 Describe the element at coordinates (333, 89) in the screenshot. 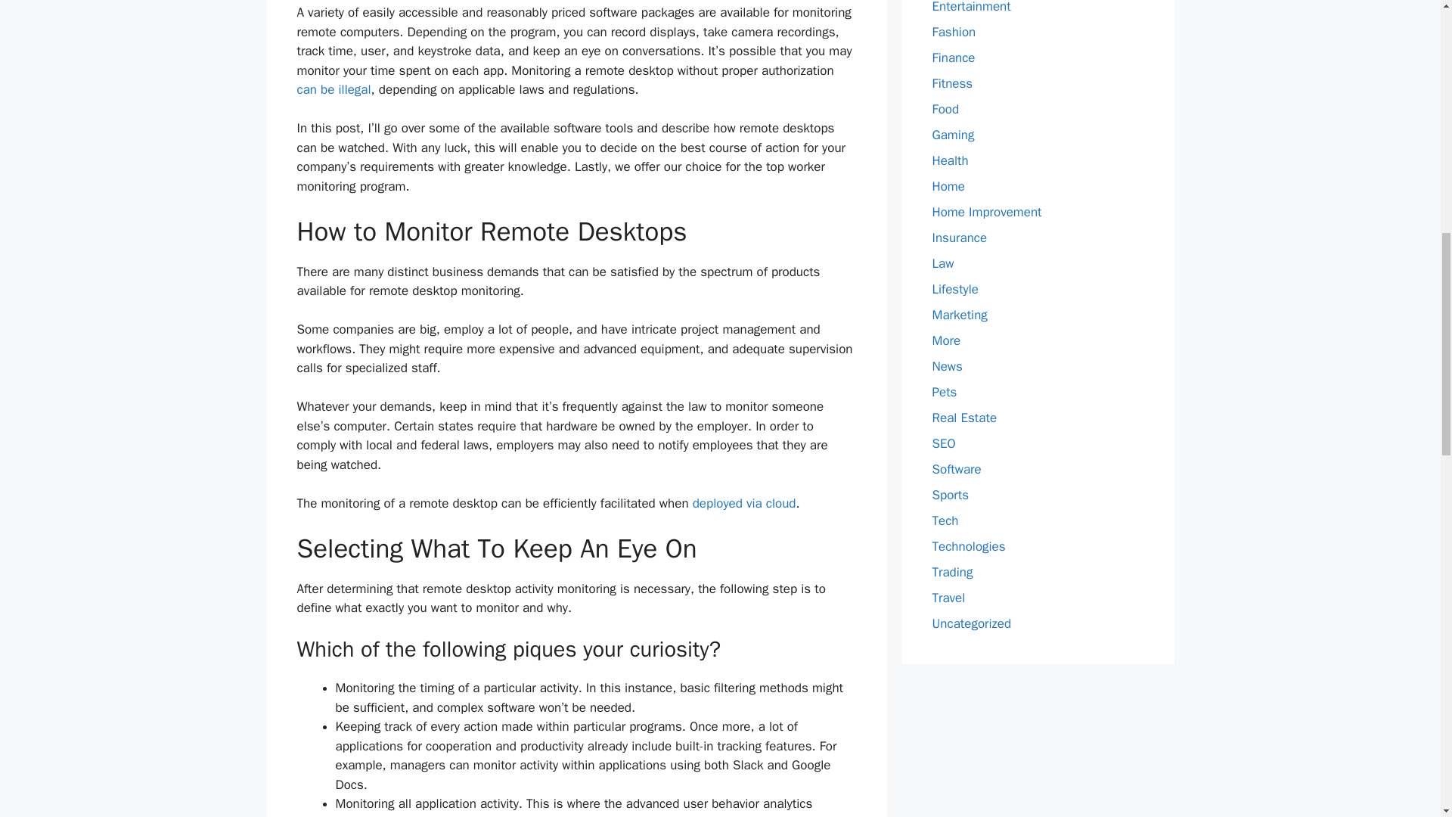

I see `can be illegal` at that location.